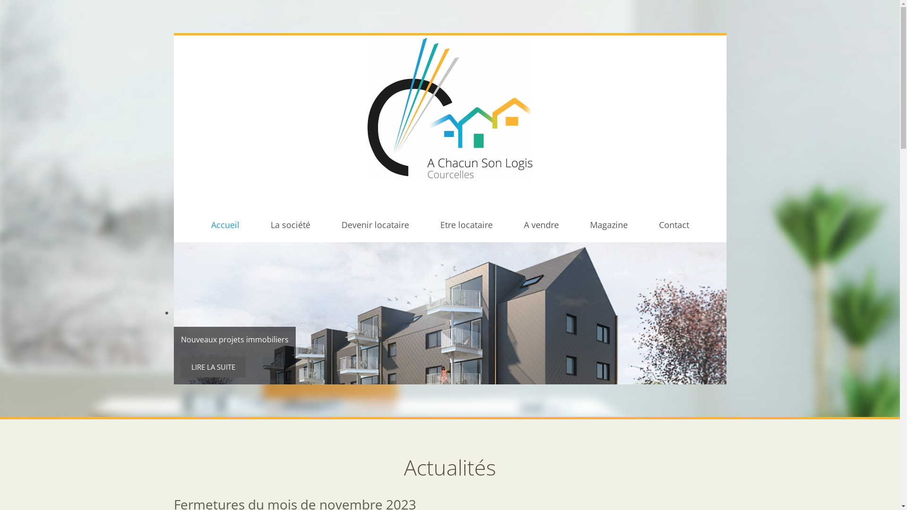 This screenshot has width=907, height=510. What do you see at coordinates (467, 225) in the screenshot?
I see `Etre locataire` at bounding box center [467, 225].